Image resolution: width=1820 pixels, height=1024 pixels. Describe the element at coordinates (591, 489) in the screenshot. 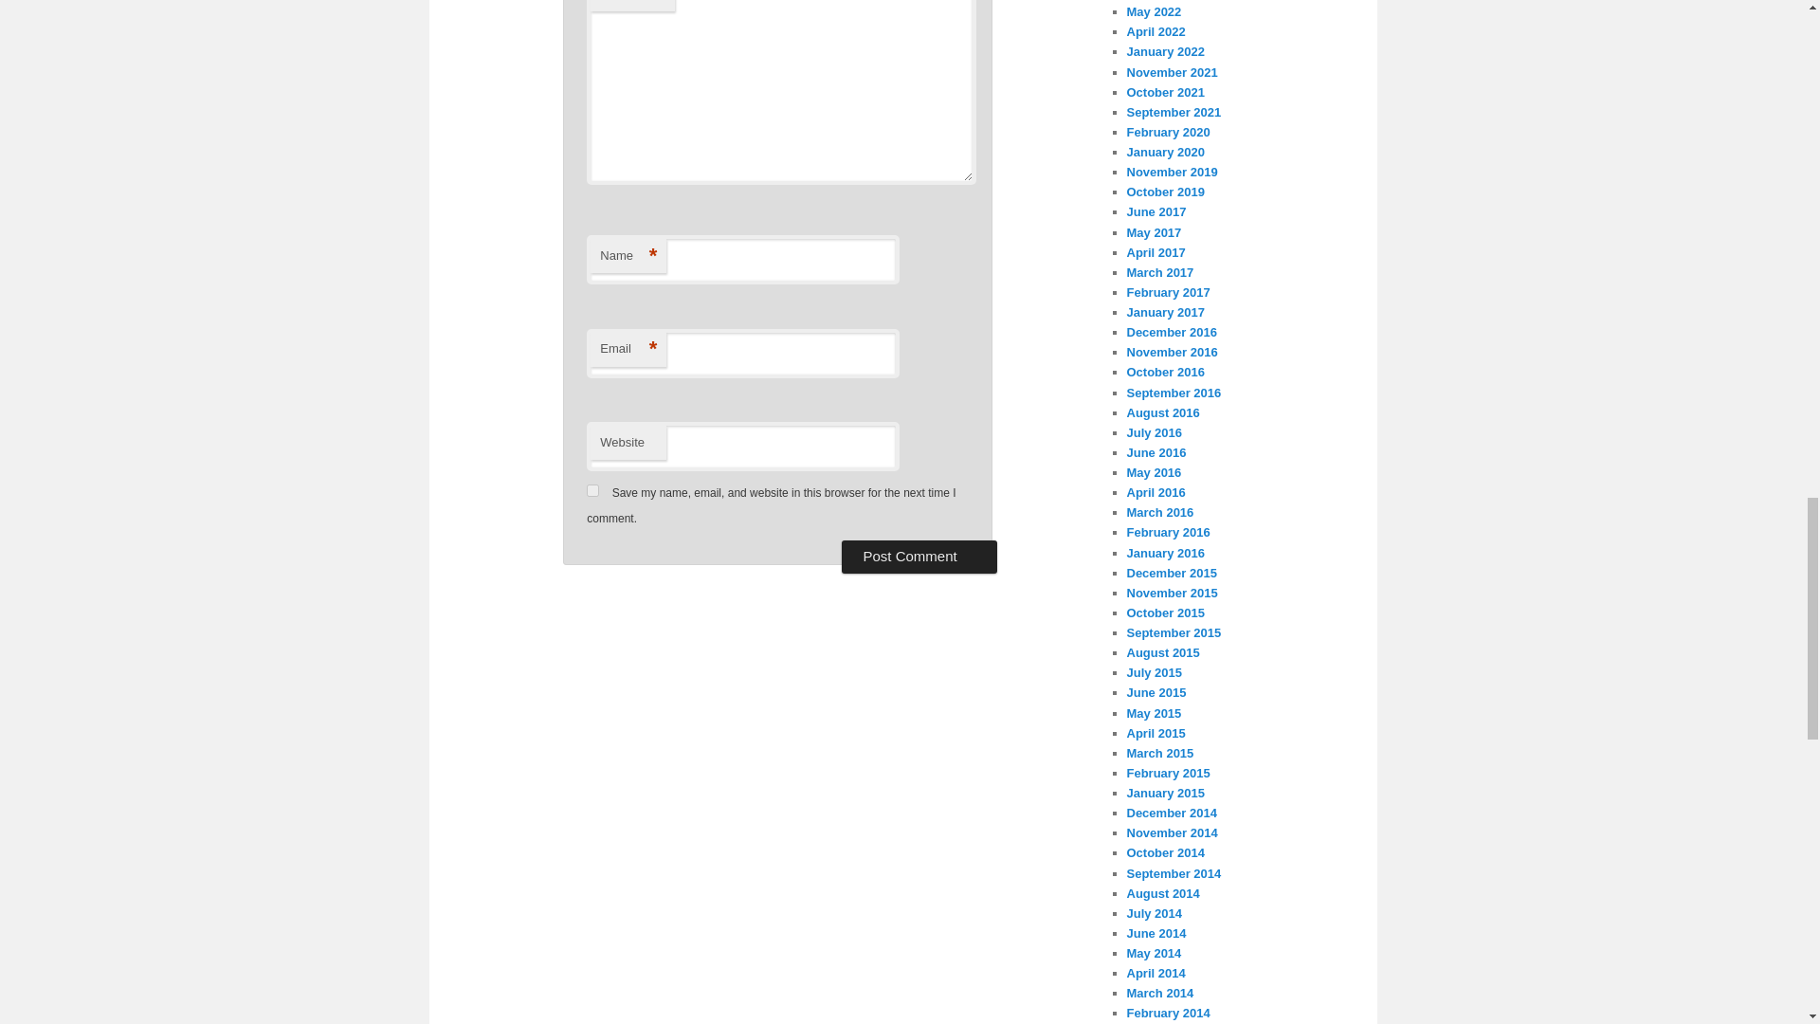

I see `yes` at that location.